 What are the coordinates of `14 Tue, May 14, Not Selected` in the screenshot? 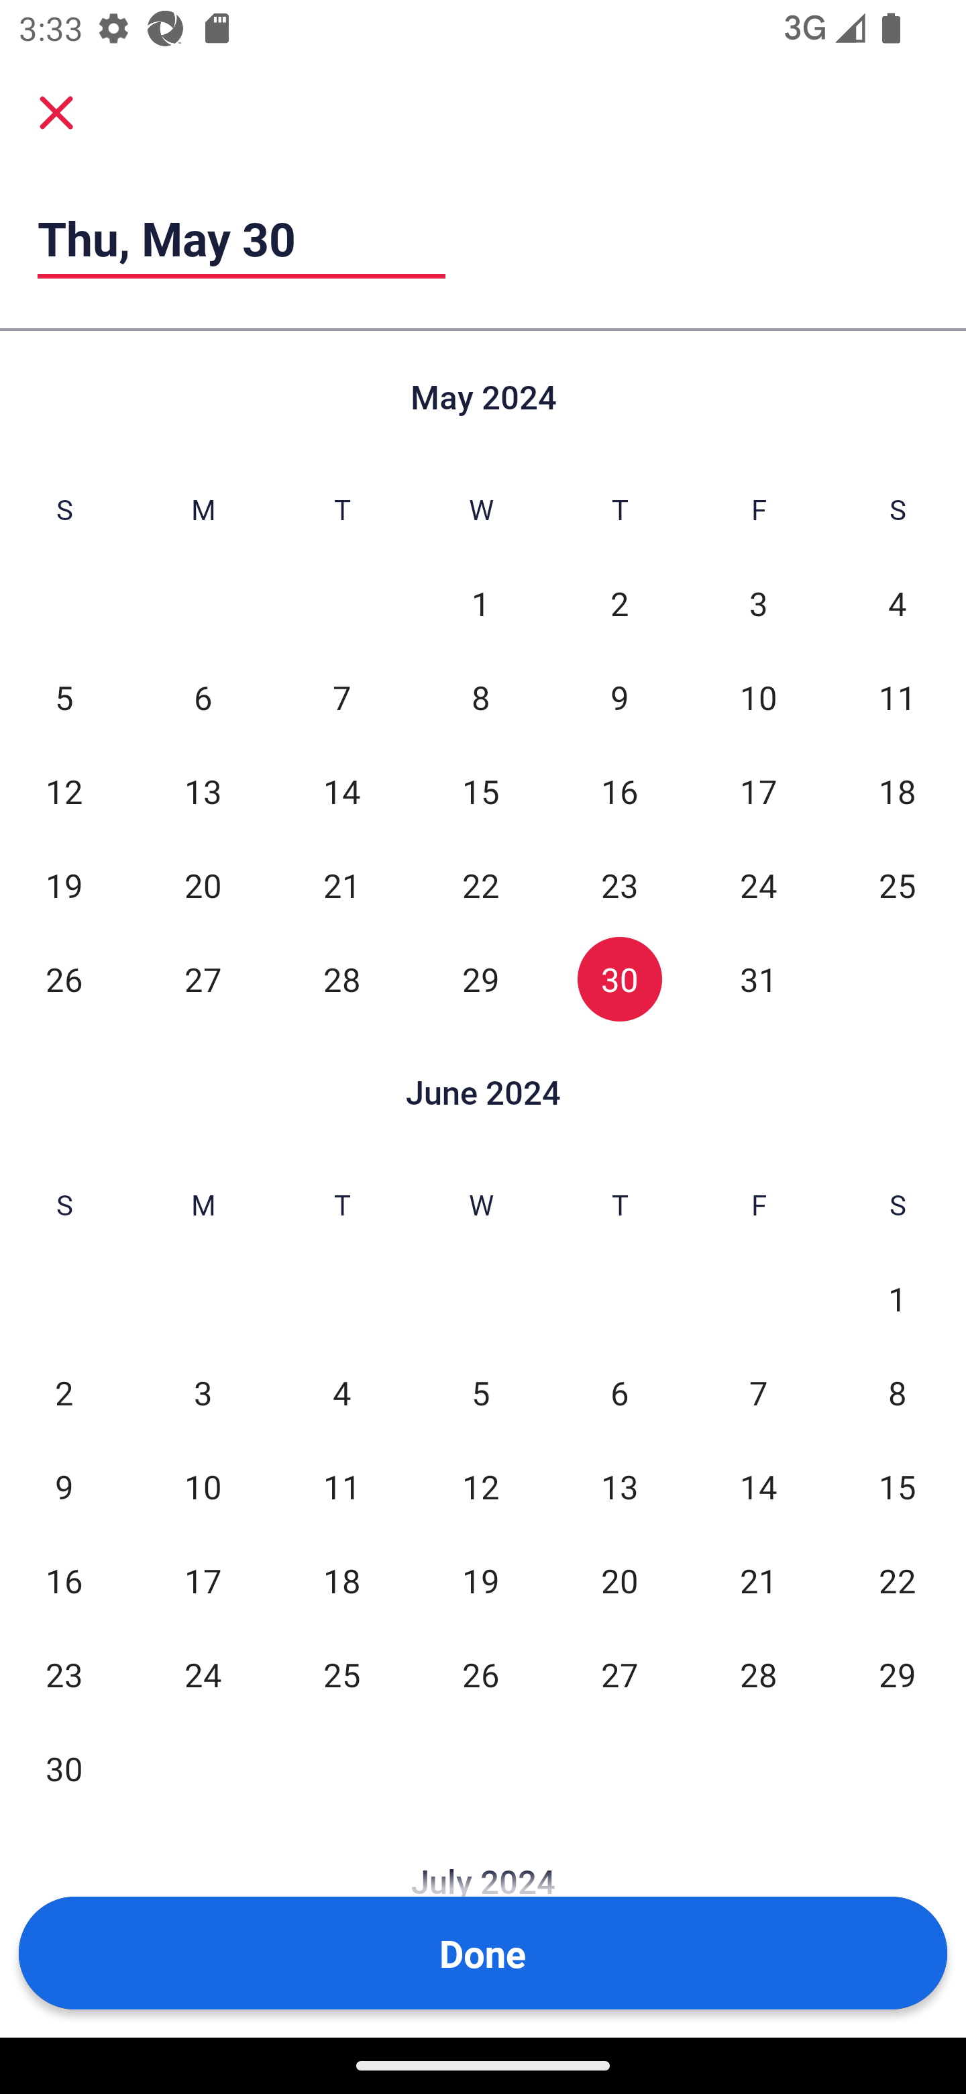 It's located at (342, 791).